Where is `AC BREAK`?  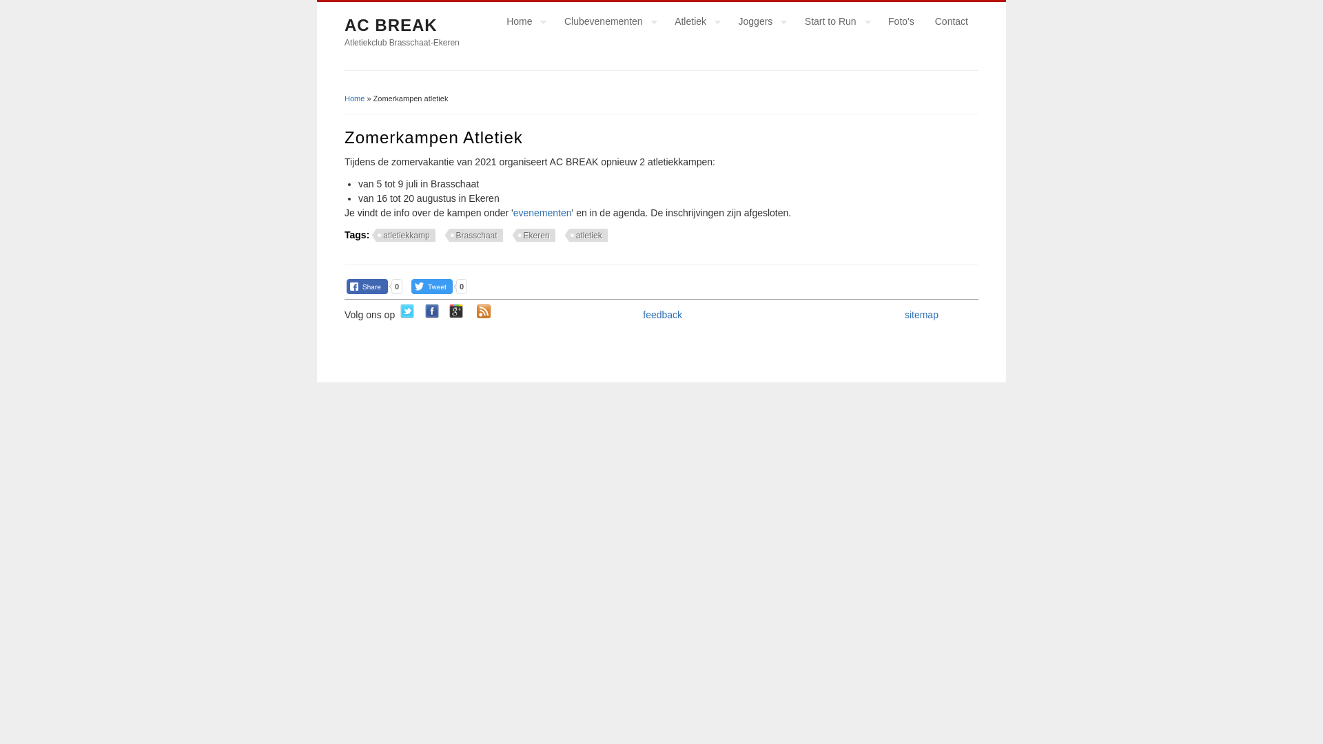
AC BREAK is located at coordinates (391, 25).